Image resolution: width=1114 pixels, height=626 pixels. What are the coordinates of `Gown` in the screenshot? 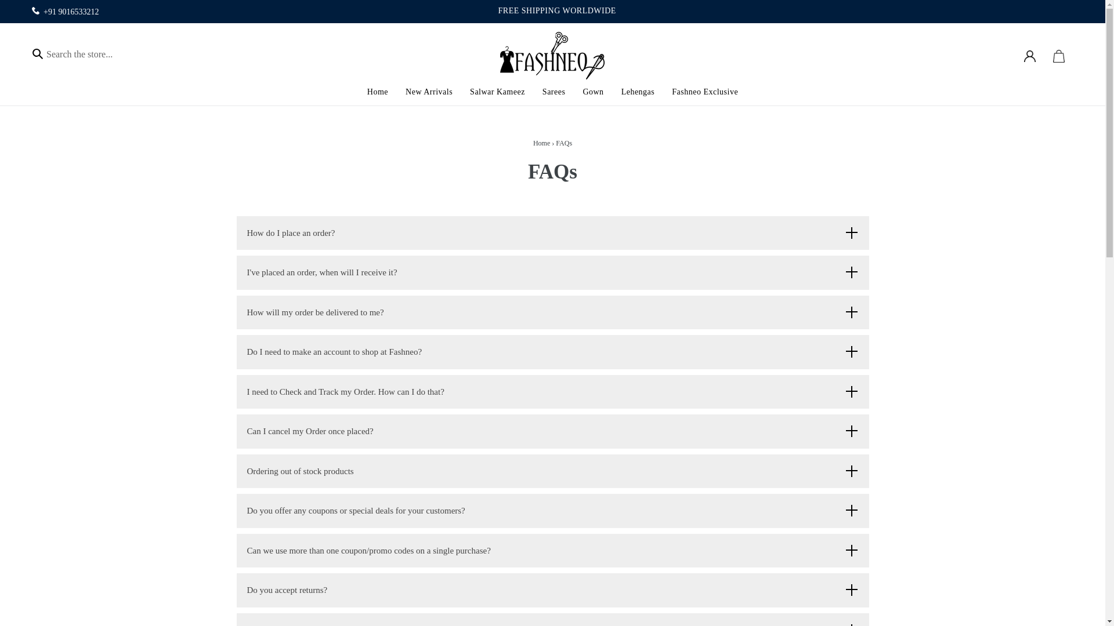 It's located at (592, 93).